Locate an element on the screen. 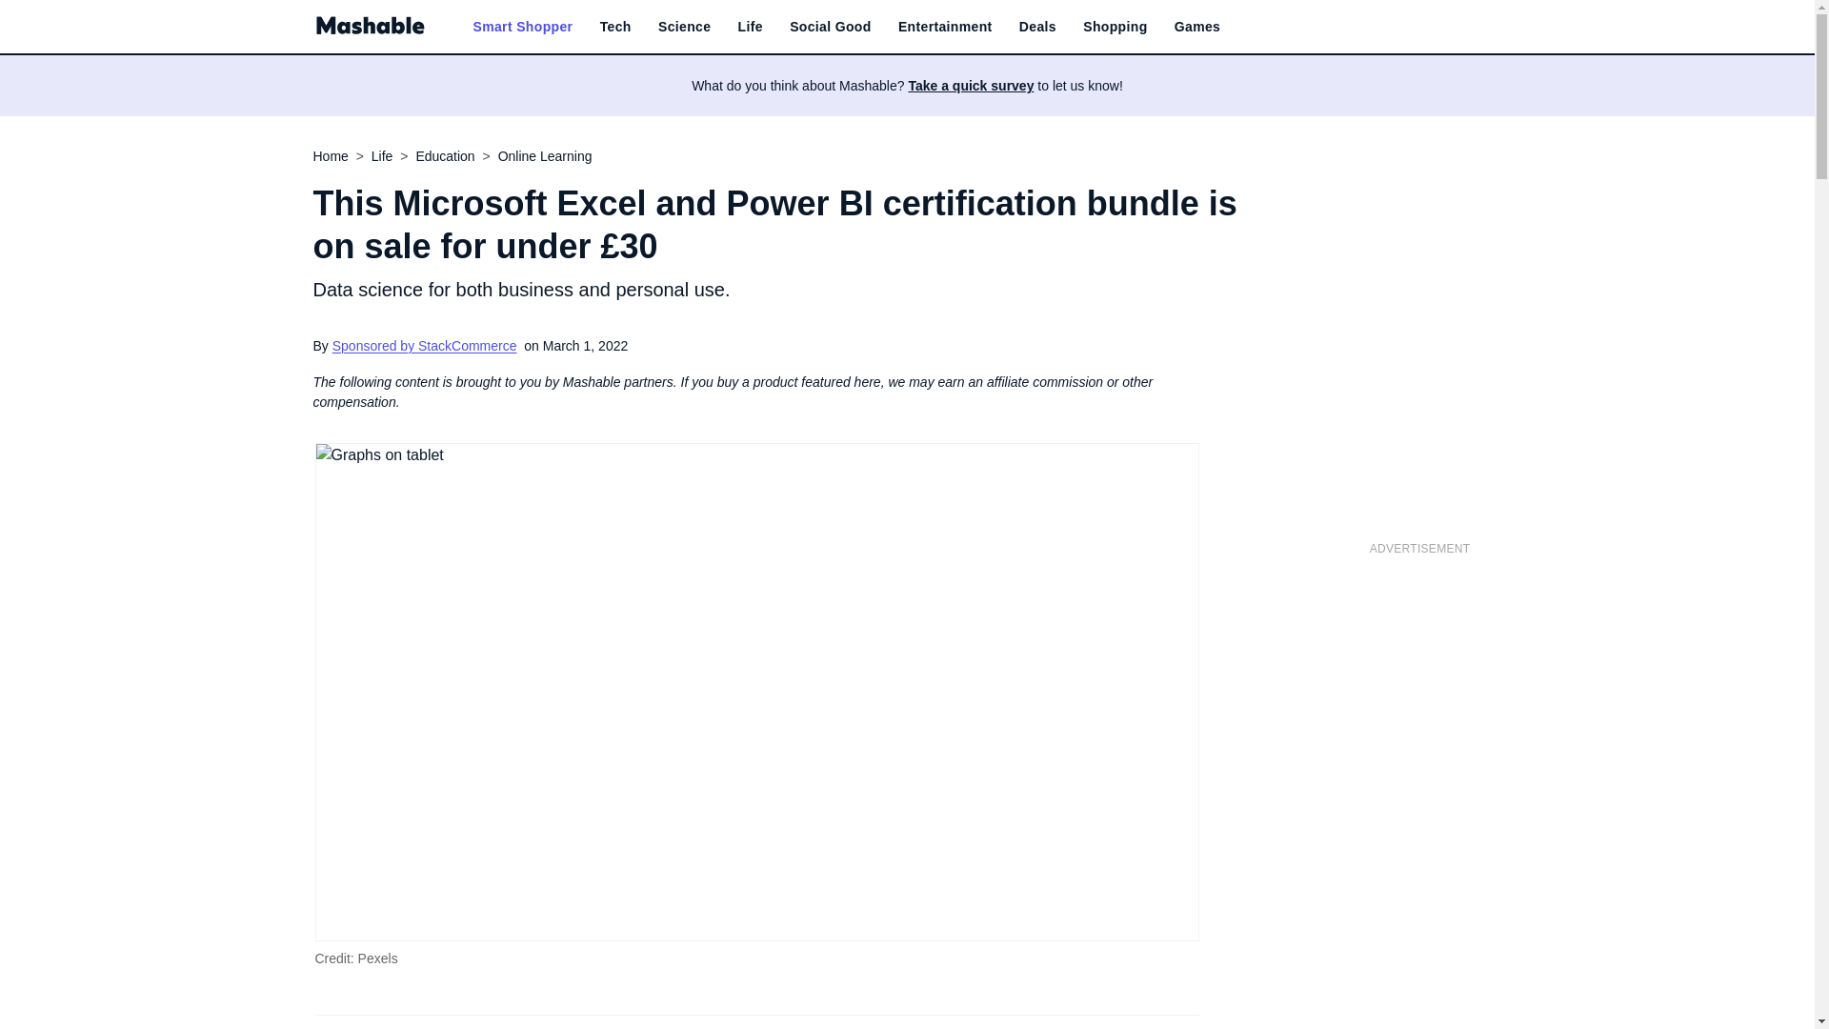 Image resolution: width=1829 pixels, height=1029 pixels. Tech is located at coordinates (615, 27).